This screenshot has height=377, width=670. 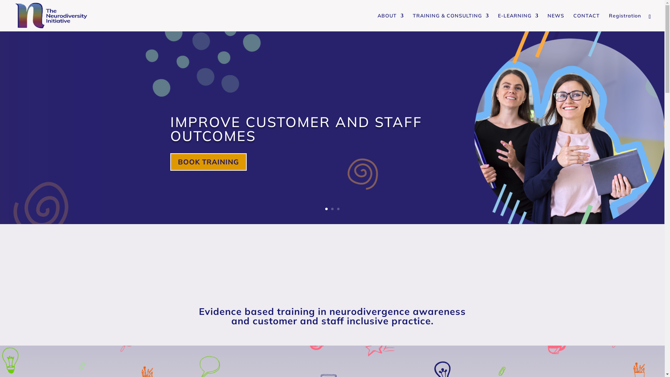 What do you see at coordinates (332, 209) in the screenshot?
I see `2` at bounding box center [332, 209].